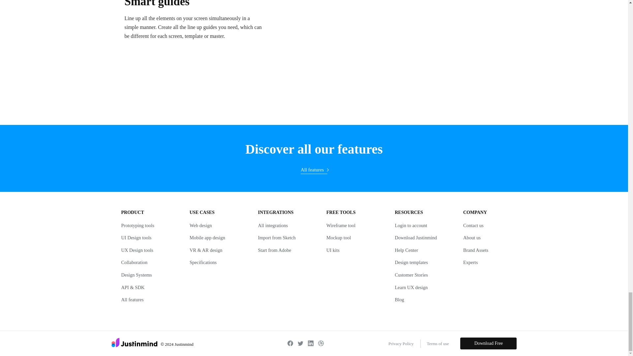 This screenshot has width=633, height=356. I want to click on All features, so click(314, 170).